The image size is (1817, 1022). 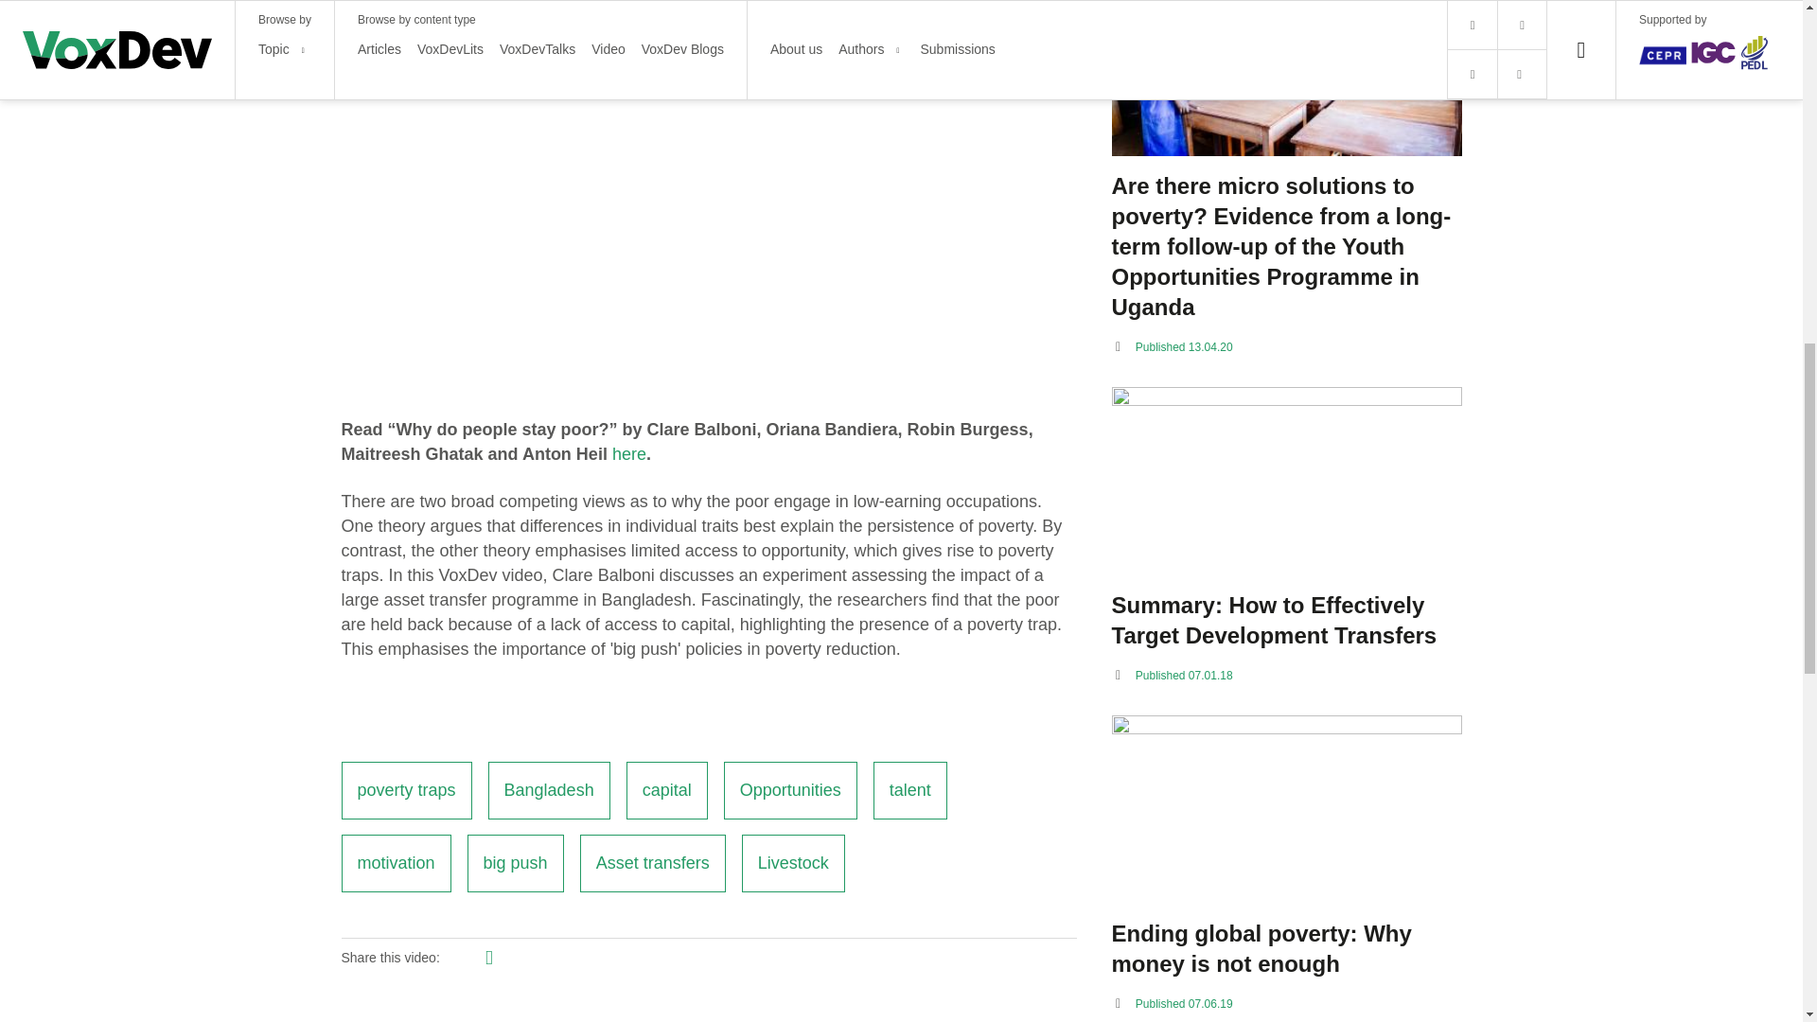 What do you see at coordinates (1285, 481) in the screenshot?
I see `Summary: How to Effectively Target Development Transfers` at bounding box center [1285, 481].